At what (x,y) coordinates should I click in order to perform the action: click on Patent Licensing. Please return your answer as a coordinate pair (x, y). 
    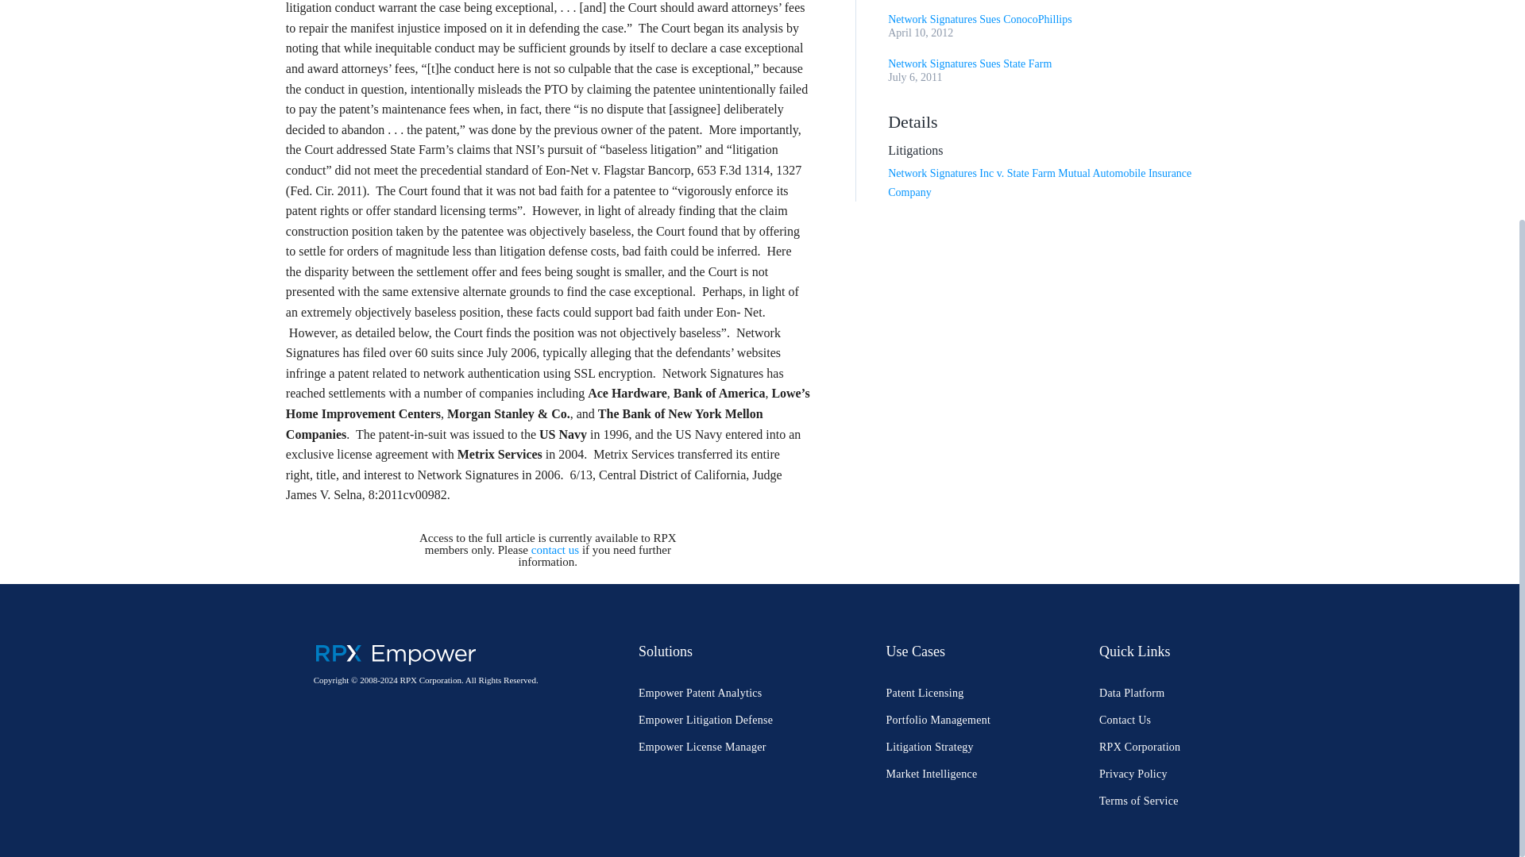
    Looking at the image, I should click on (925, 694).